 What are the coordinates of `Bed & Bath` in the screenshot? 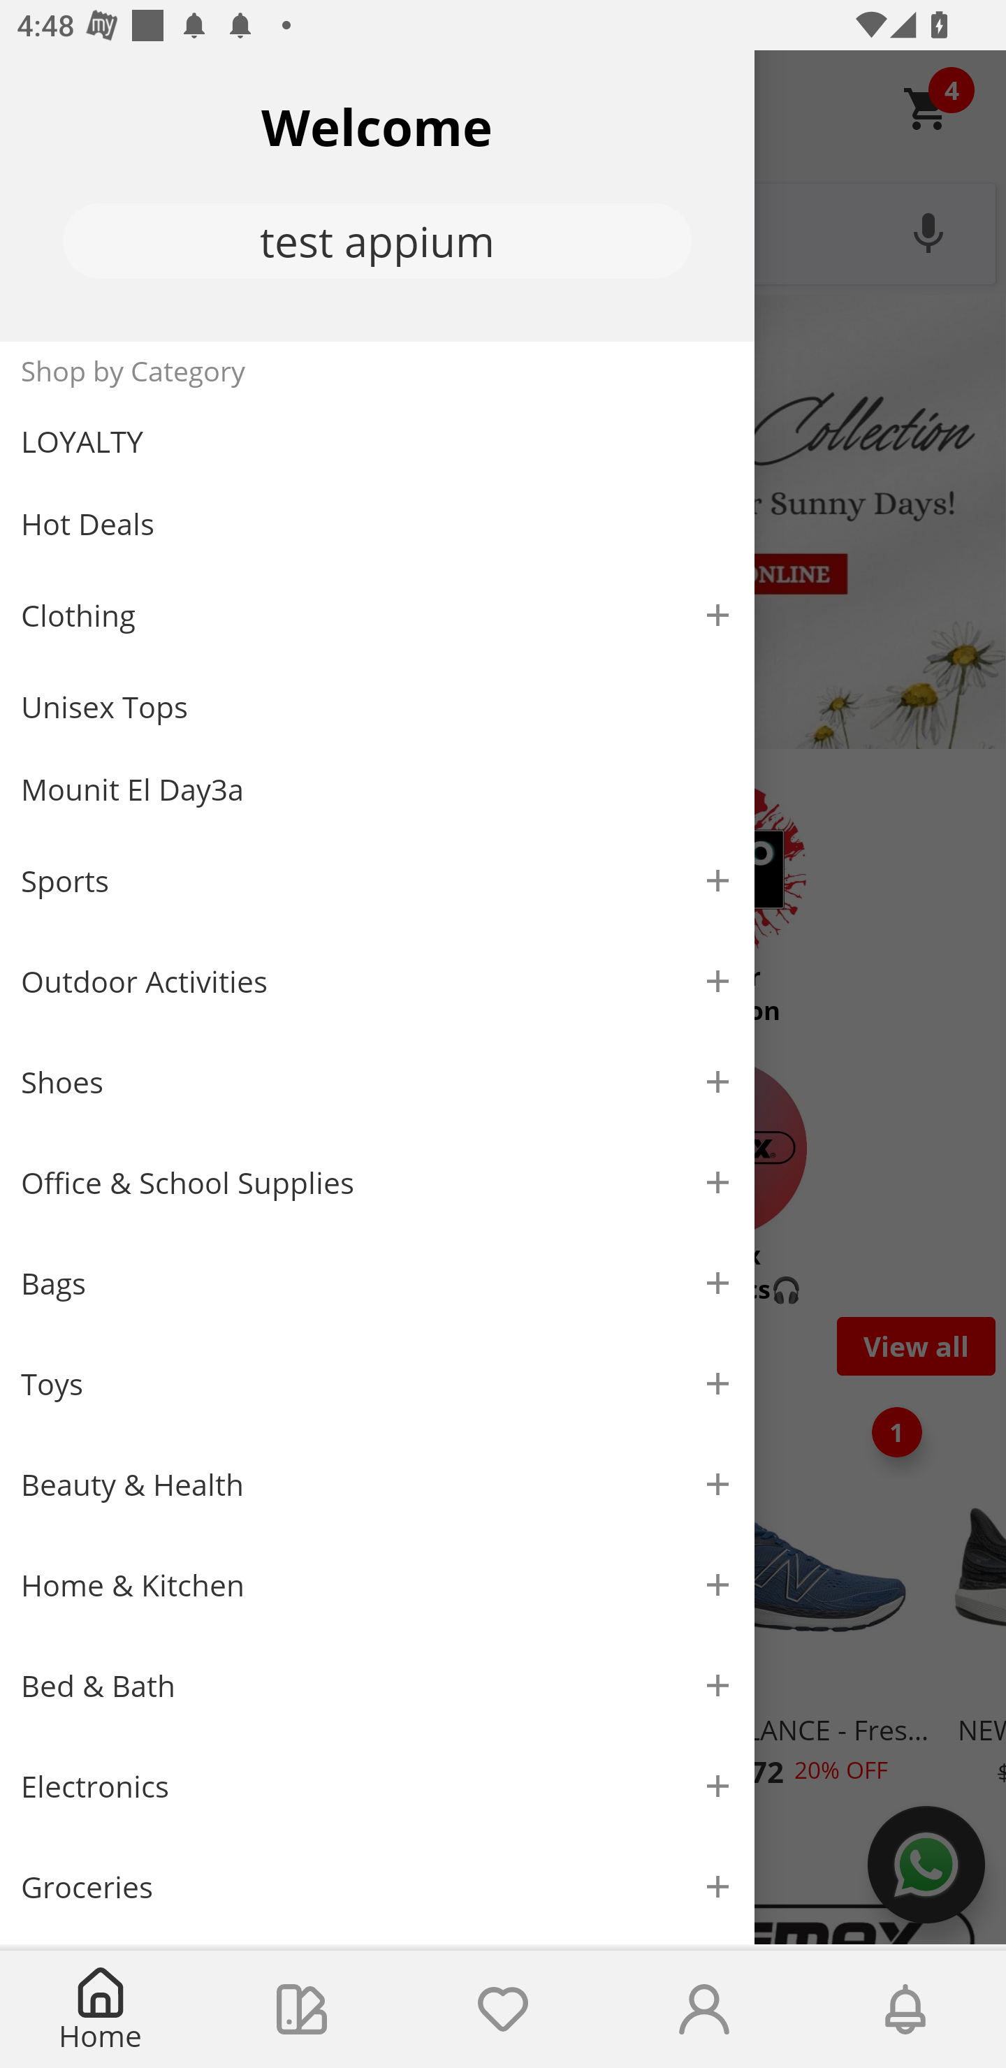 It's located at (377, 1687).